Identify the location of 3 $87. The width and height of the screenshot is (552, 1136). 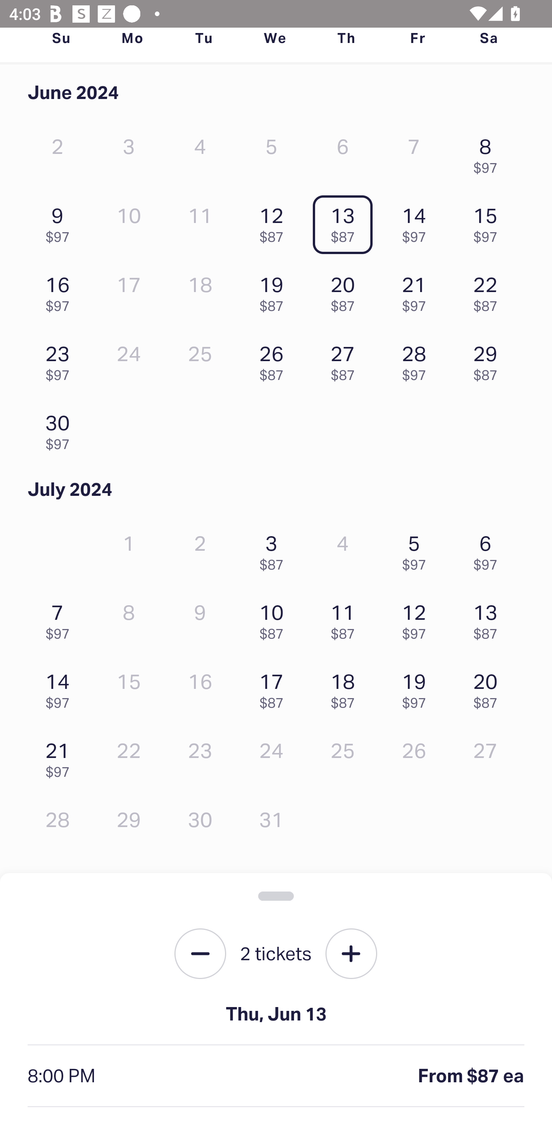
(274, 549).